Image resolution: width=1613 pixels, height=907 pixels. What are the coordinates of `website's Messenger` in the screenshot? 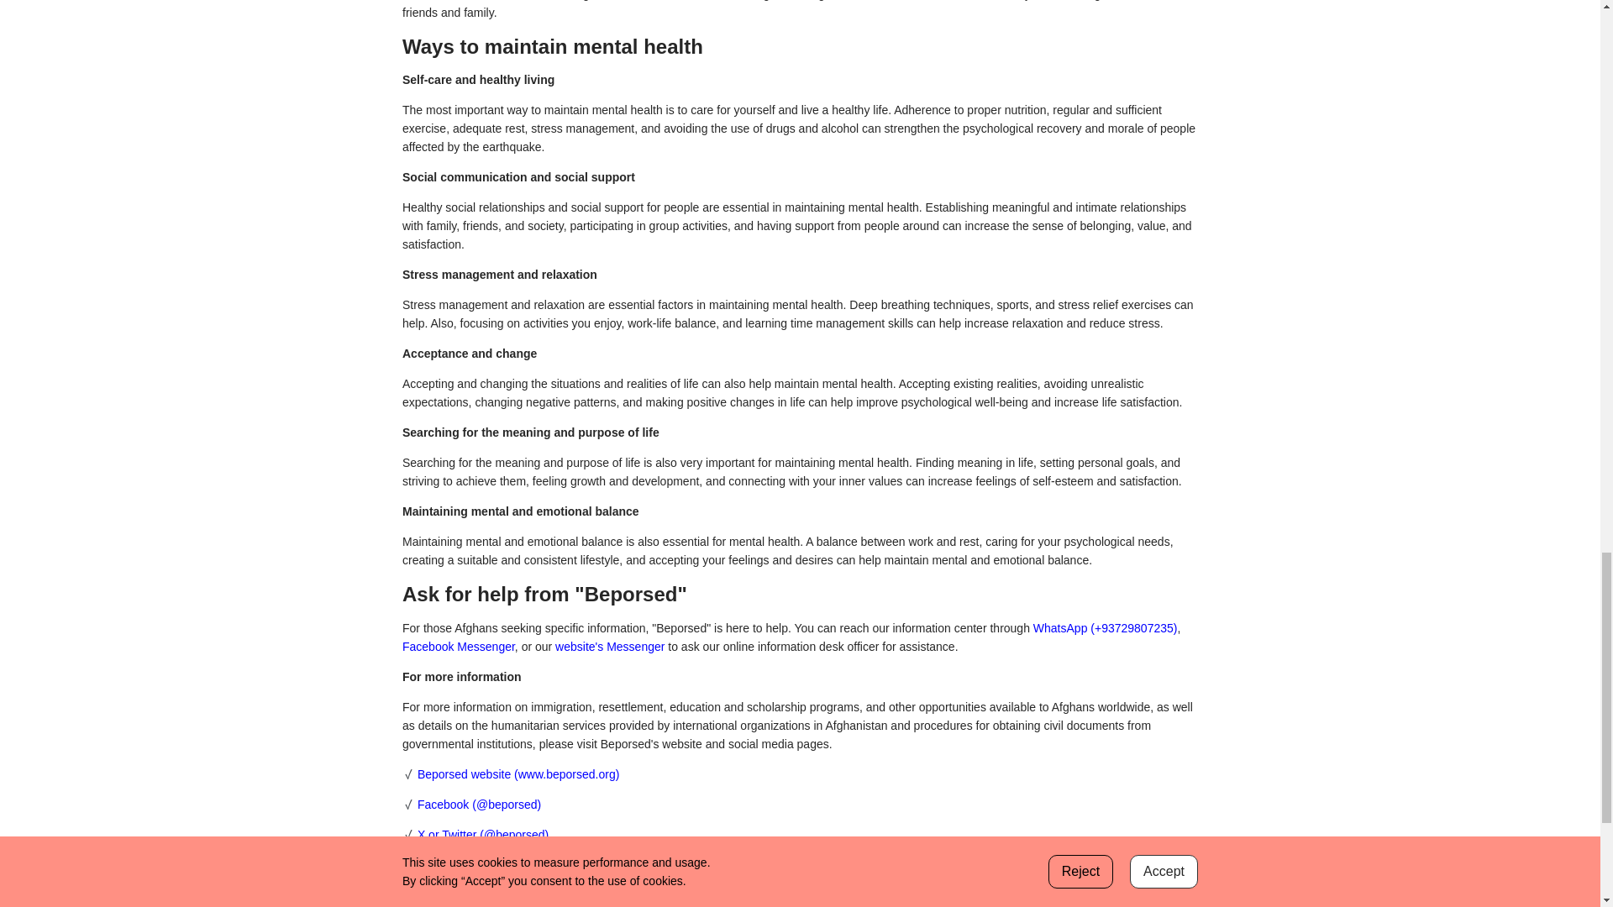 It's located at (610, 647).